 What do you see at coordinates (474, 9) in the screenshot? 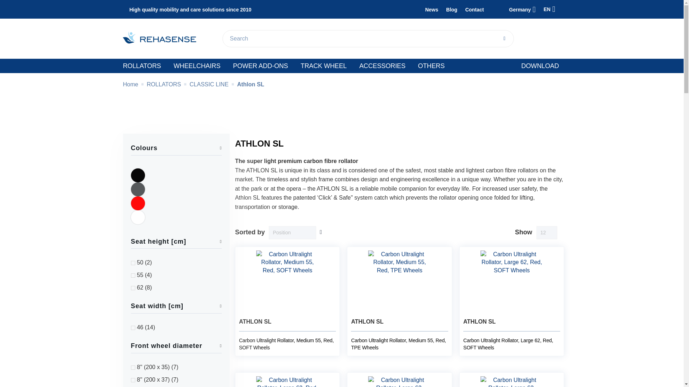
I see `Contact` at bounding box center [474, 9].